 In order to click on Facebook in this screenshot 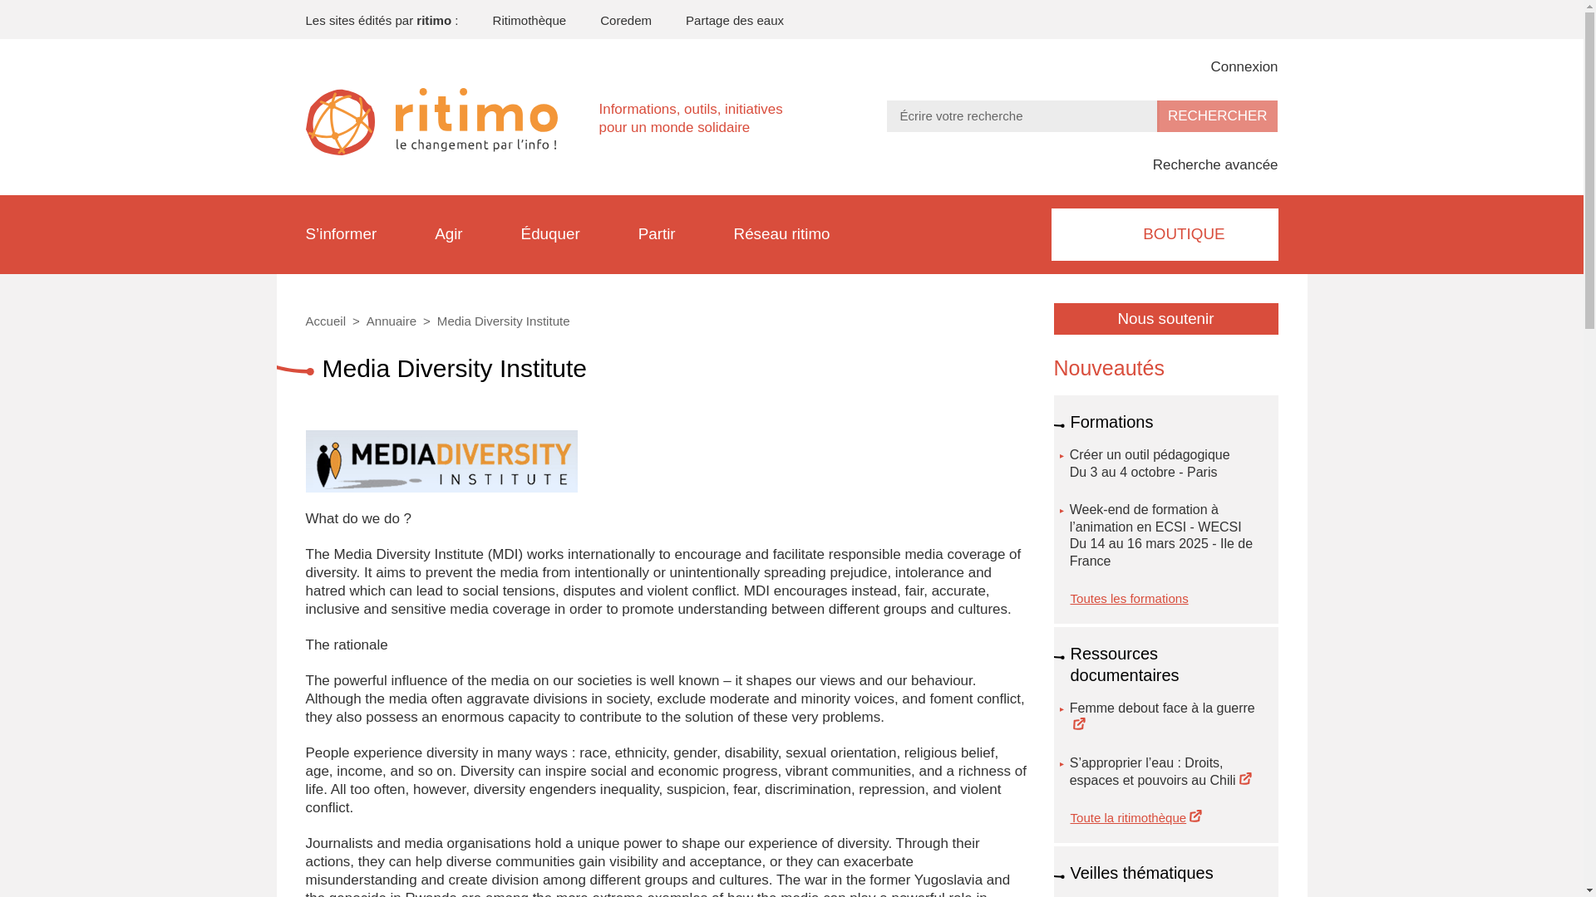, I will do `click(1122, 17)`.